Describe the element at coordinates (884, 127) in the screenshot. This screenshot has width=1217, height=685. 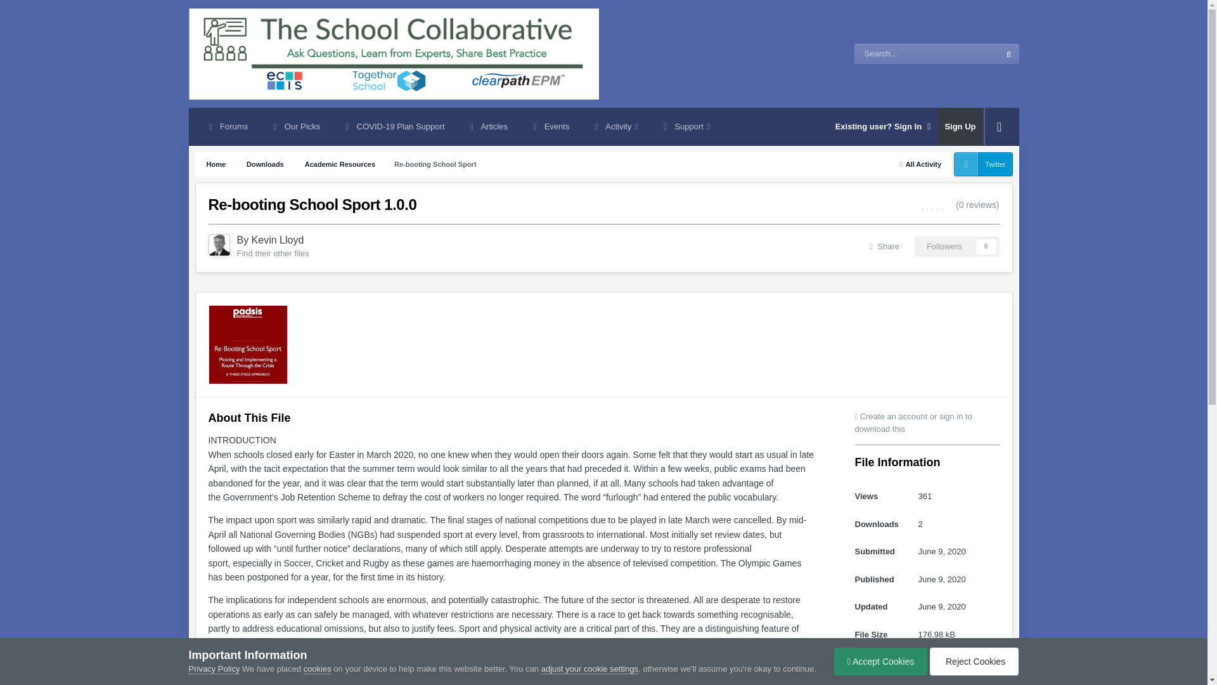
I see `Existing user? Sign In  ` at that location.